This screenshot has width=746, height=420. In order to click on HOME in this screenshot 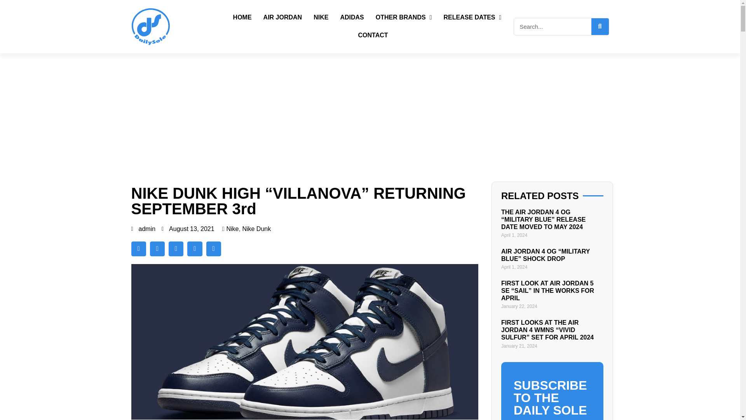, I will do `click(242, 17)`.